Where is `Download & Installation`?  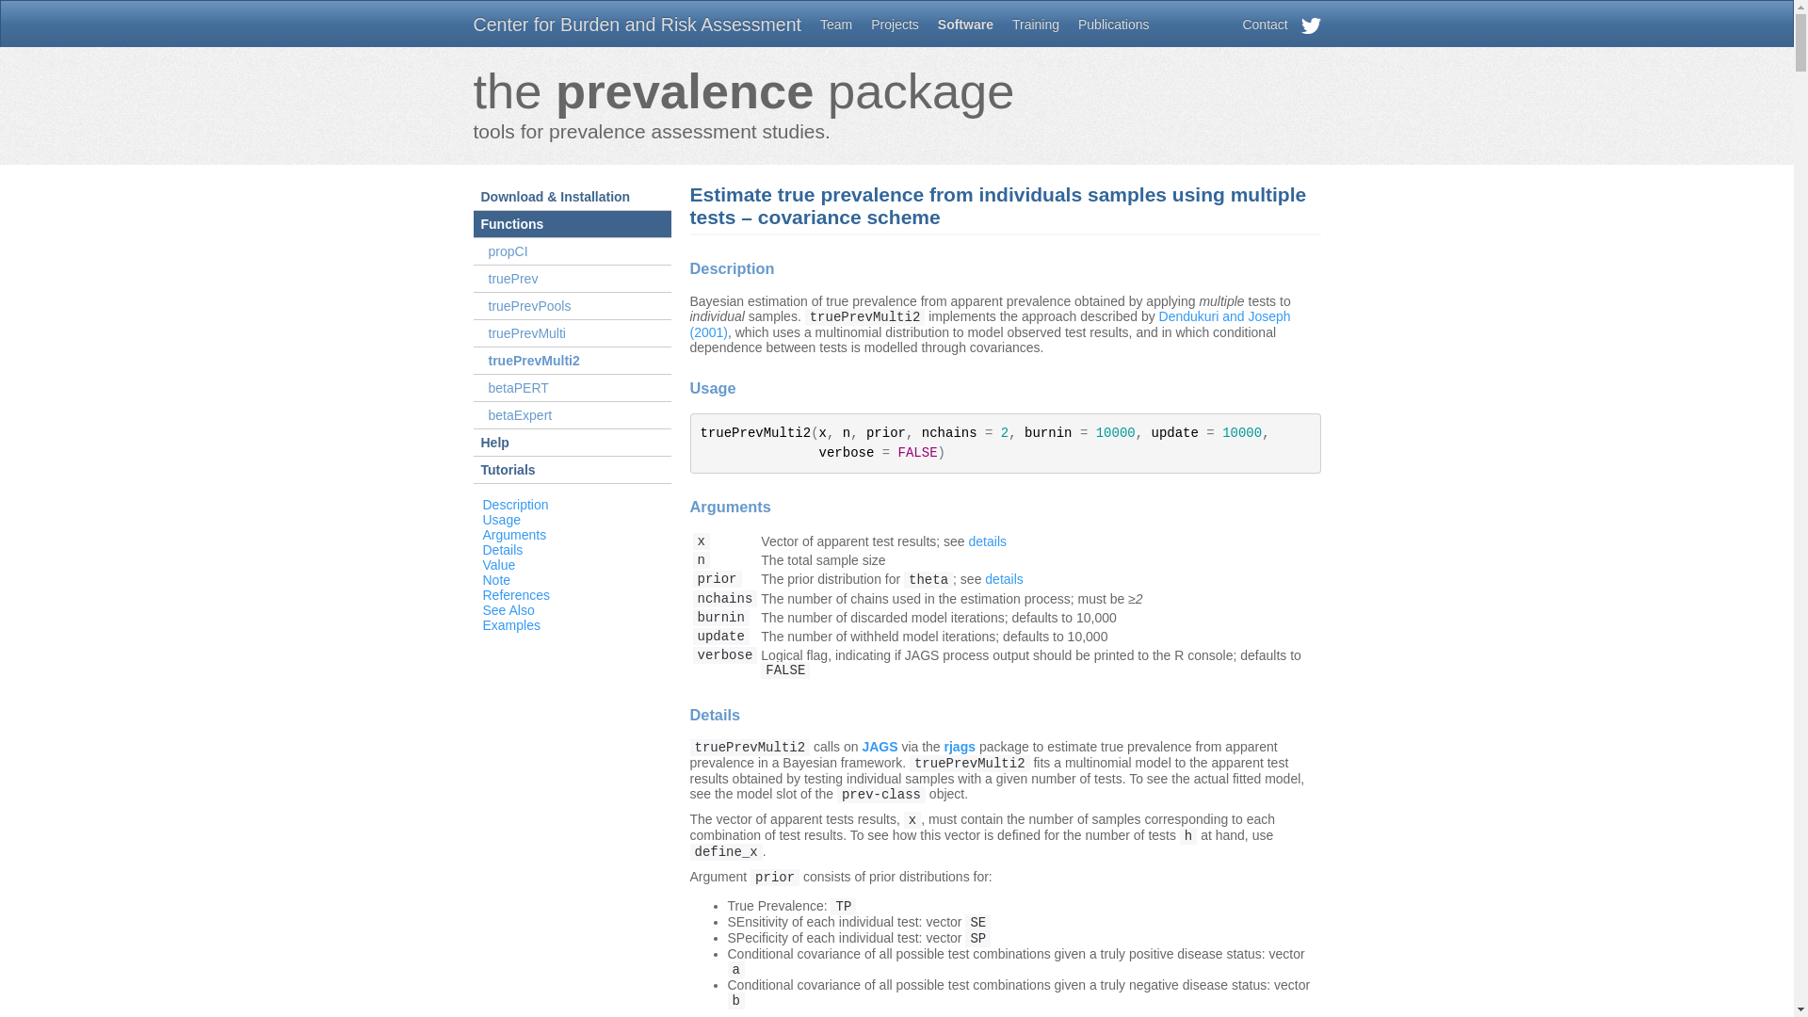 Download & Installation is located at coordinates (572, 198).